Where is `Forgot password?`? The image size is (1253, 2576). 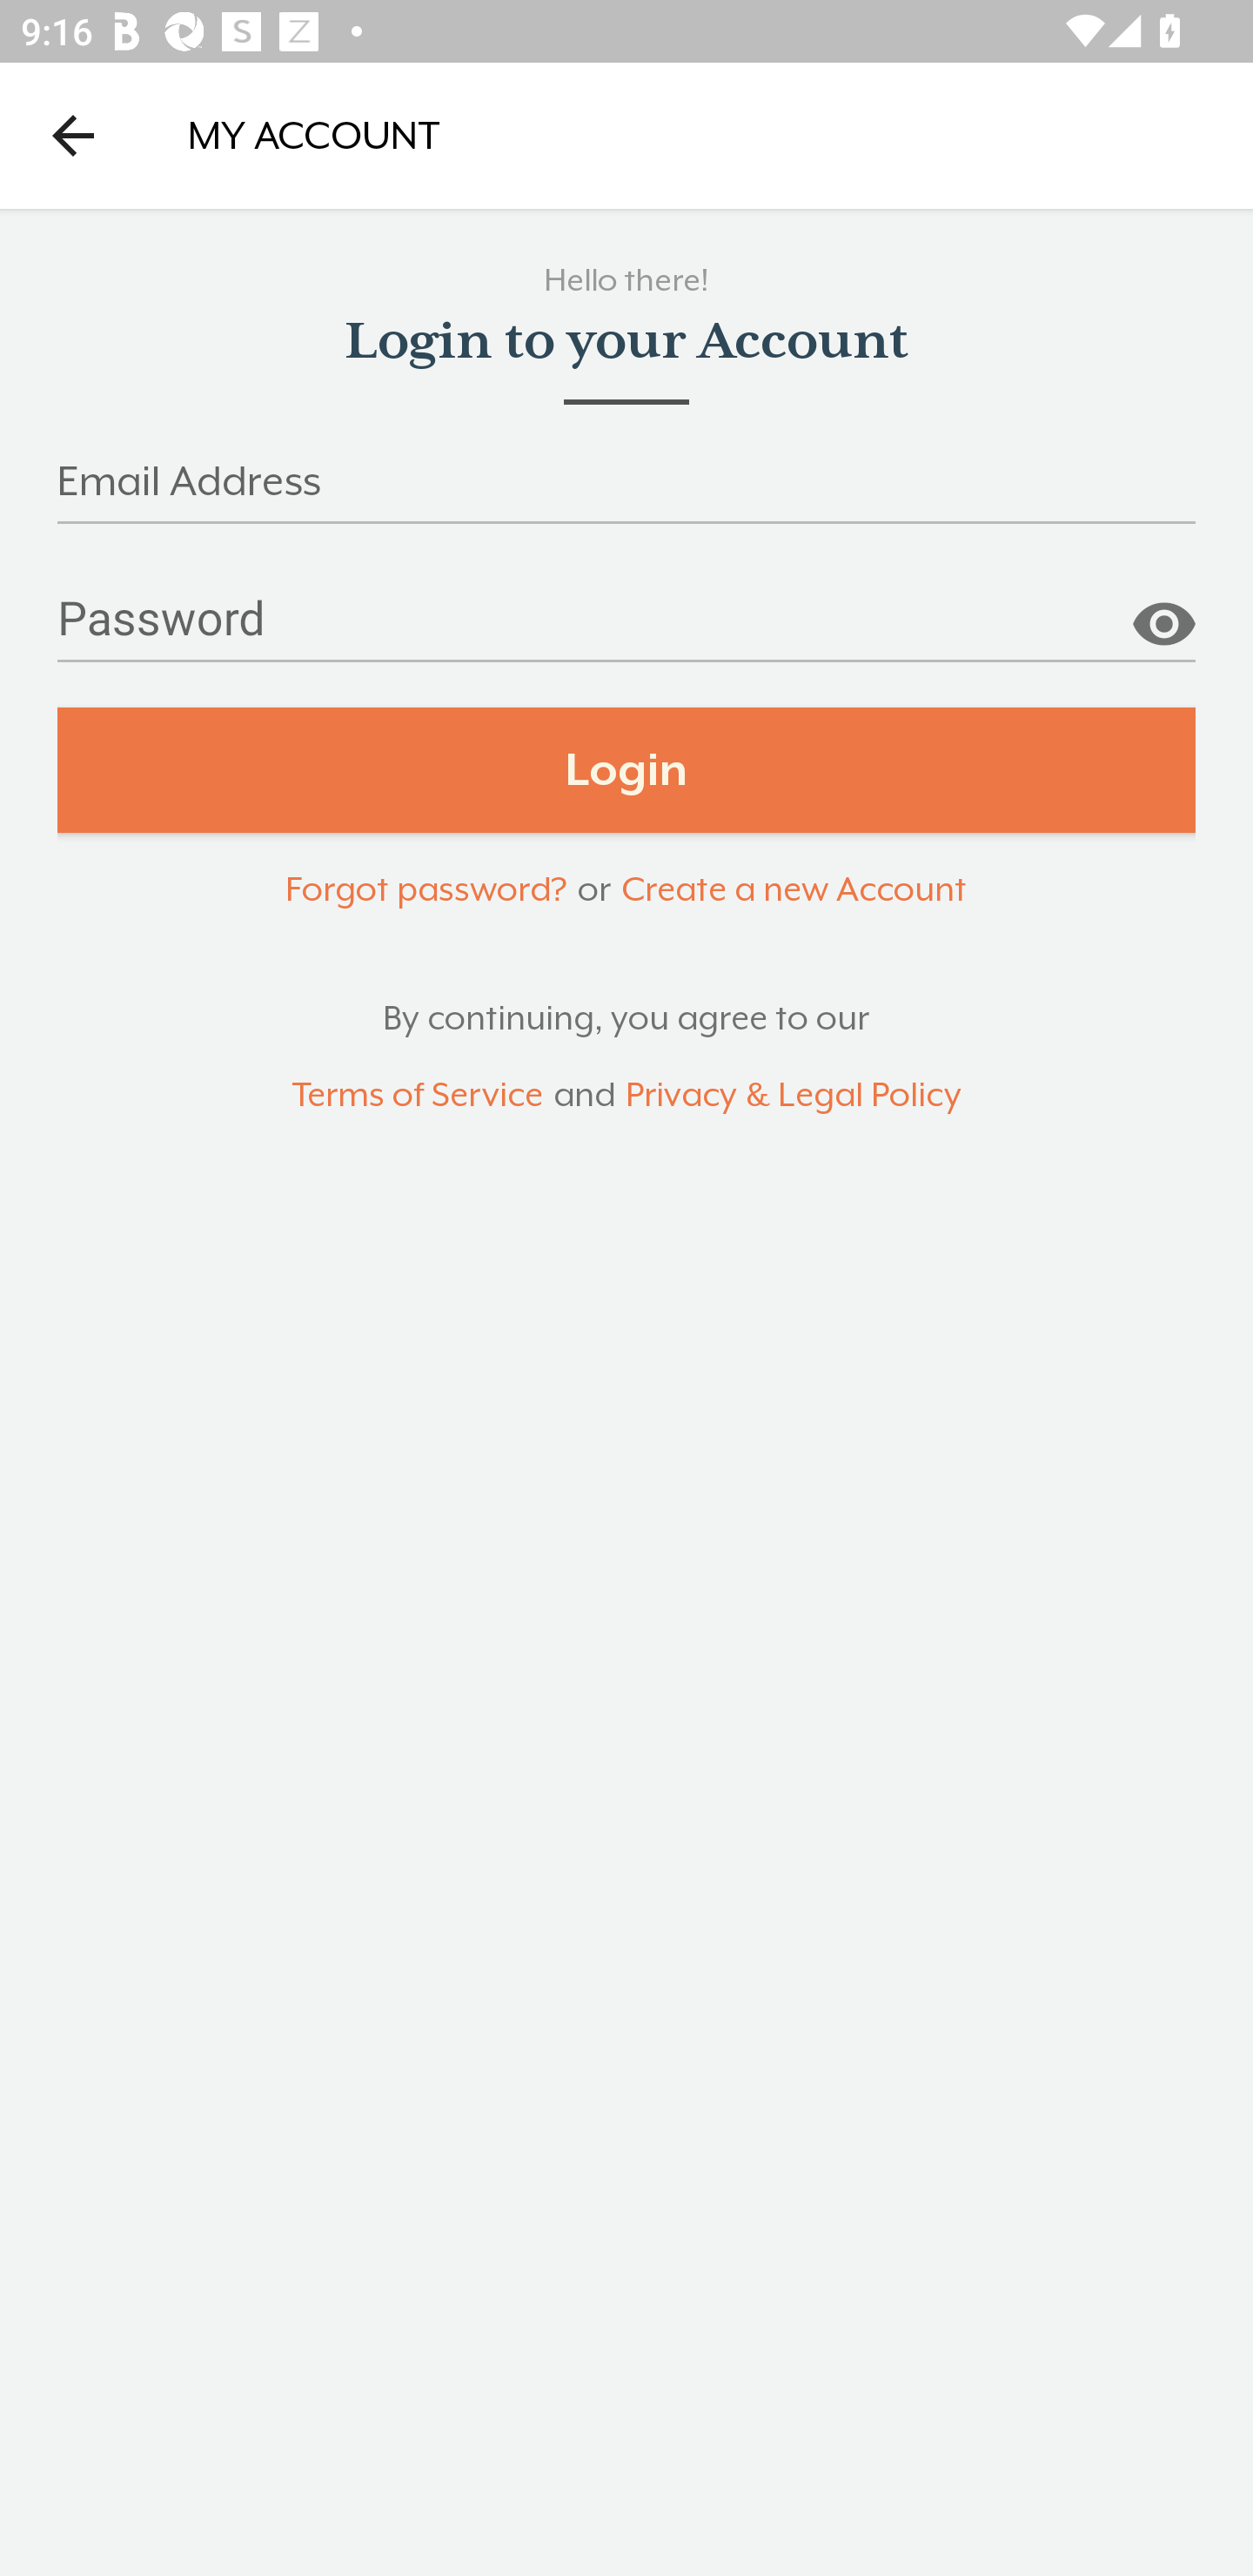 Forgot password? is located at coordinates (425, 888).